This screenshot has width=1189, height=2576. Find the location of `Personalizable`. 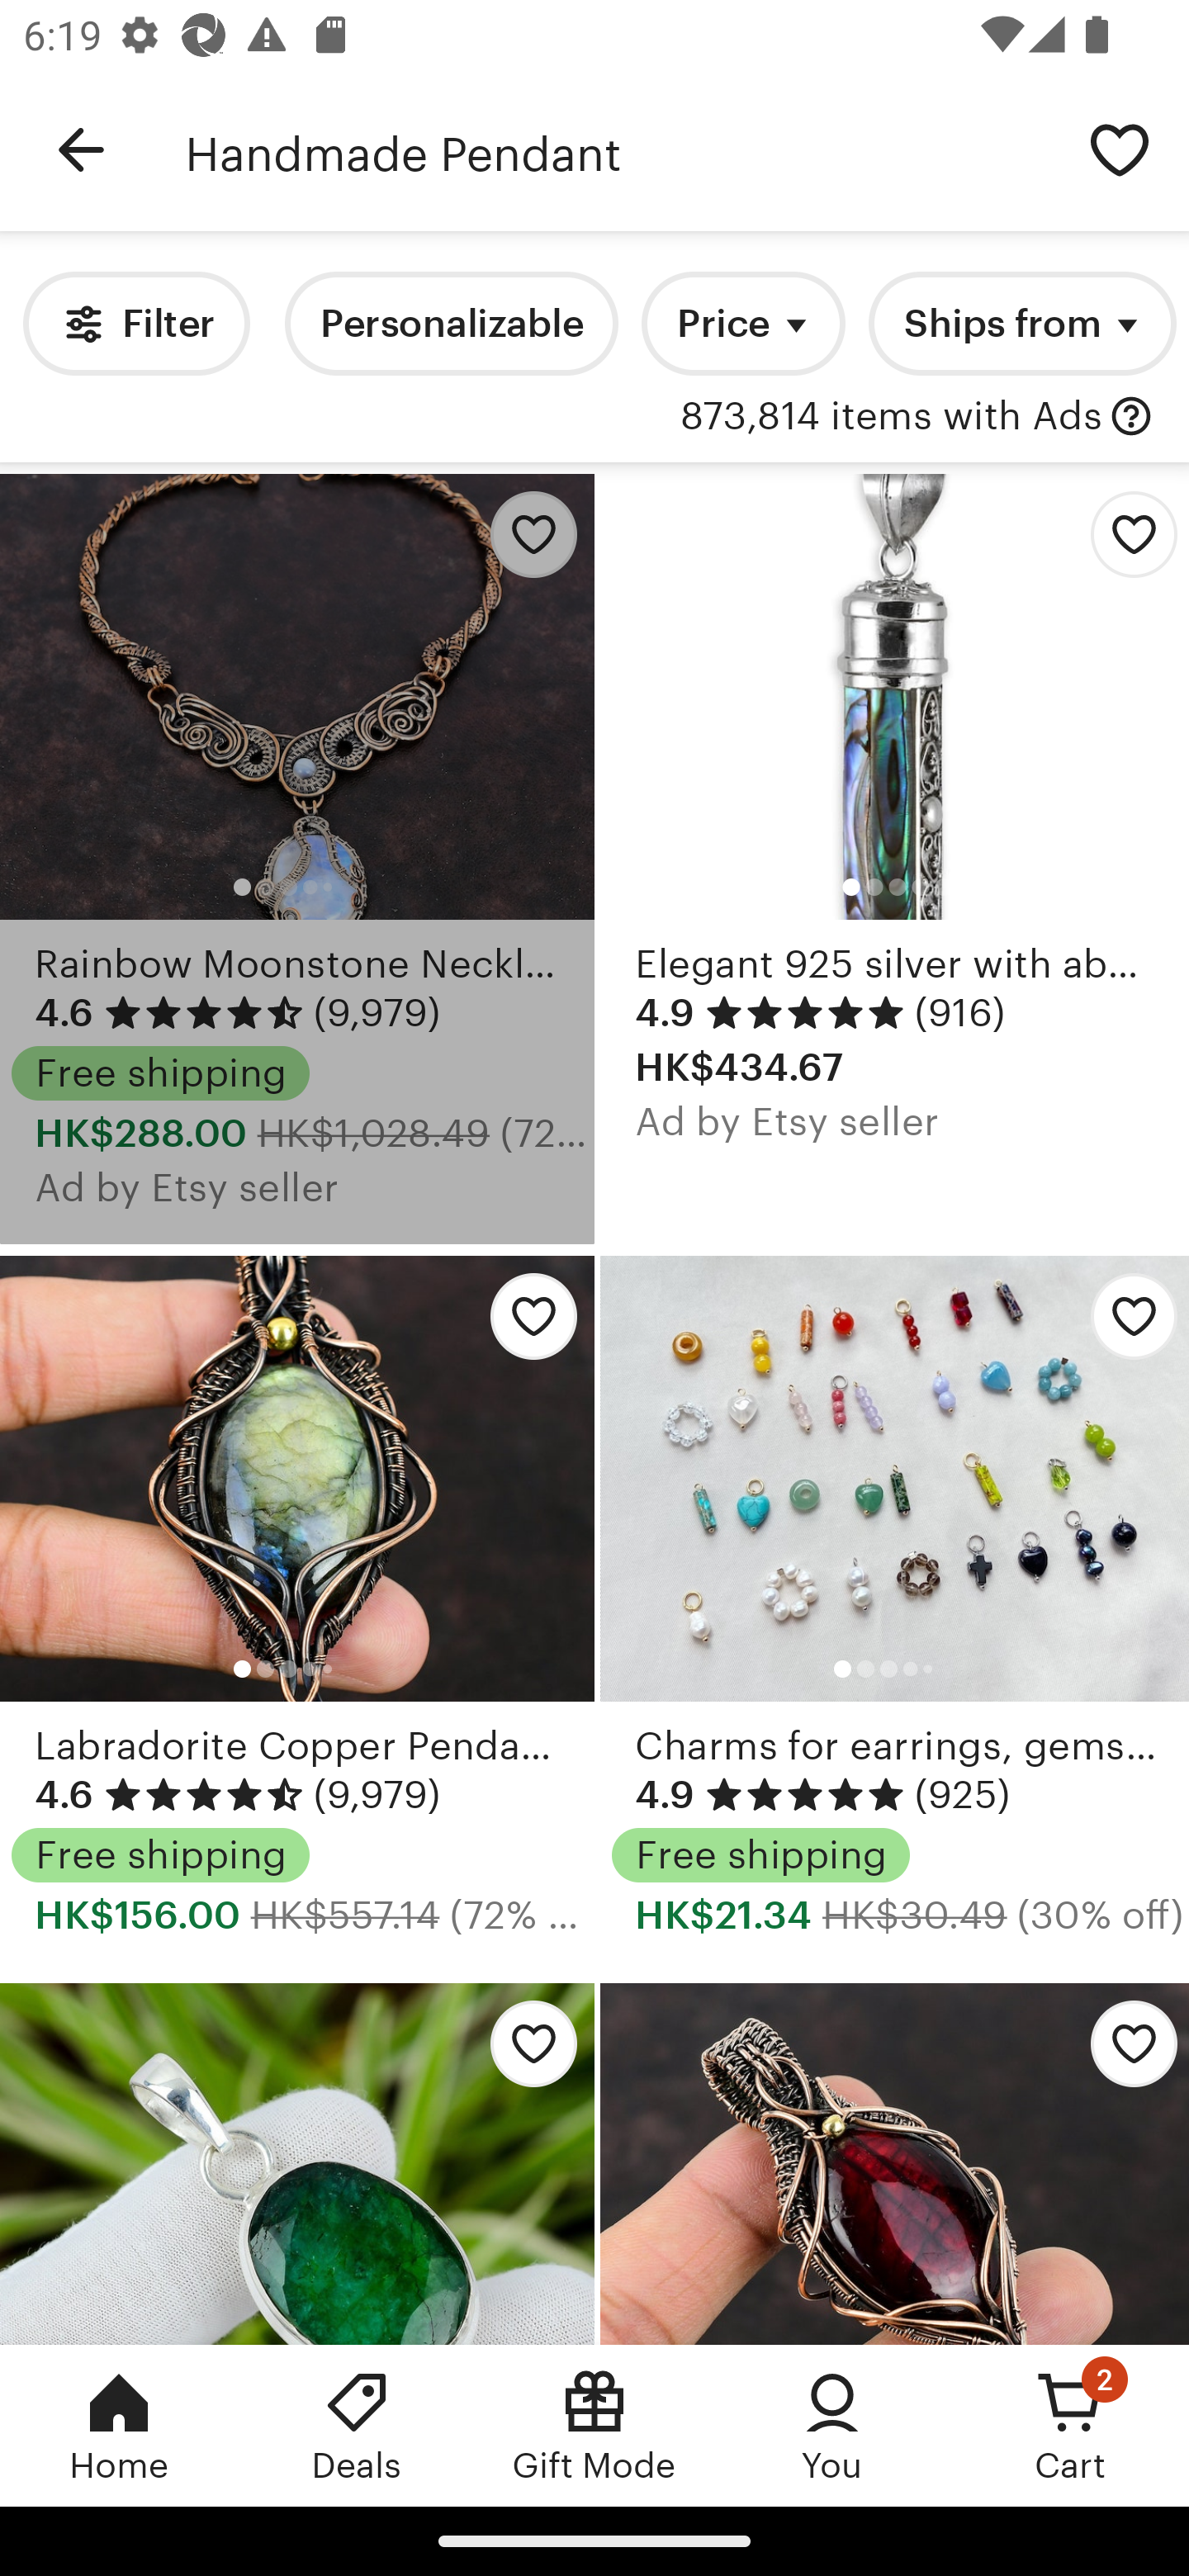

Personalizable is located at coordinates (451, 324).